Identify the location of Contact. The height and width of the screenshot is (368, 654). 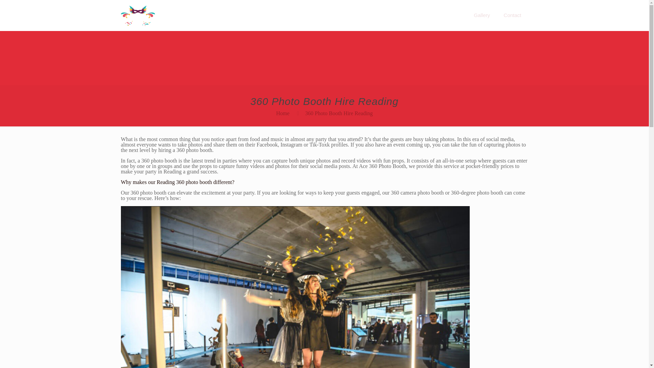
(513, 15).